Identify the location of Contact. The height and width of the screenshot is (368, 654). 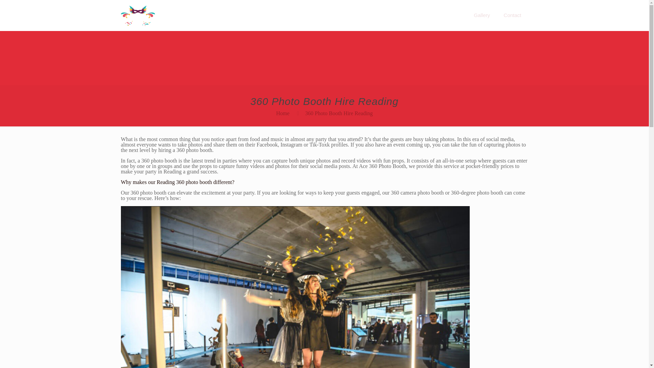
(513, 15).